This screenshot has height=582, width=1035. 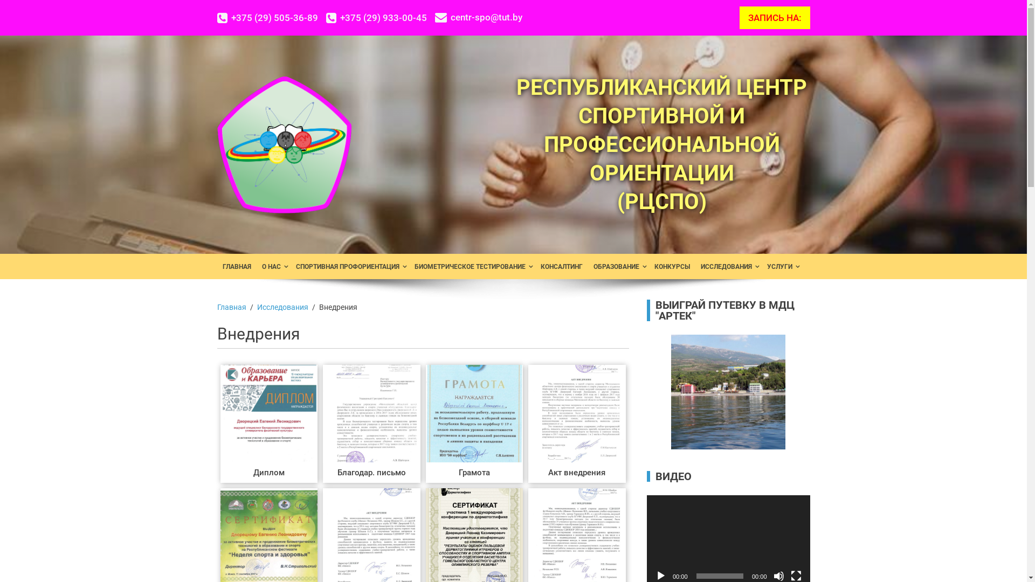 What do you see at coordinates (380, 18) in the screenshot?
I see `+375 (29) 933-00-45` at bounding box center [380, 18].